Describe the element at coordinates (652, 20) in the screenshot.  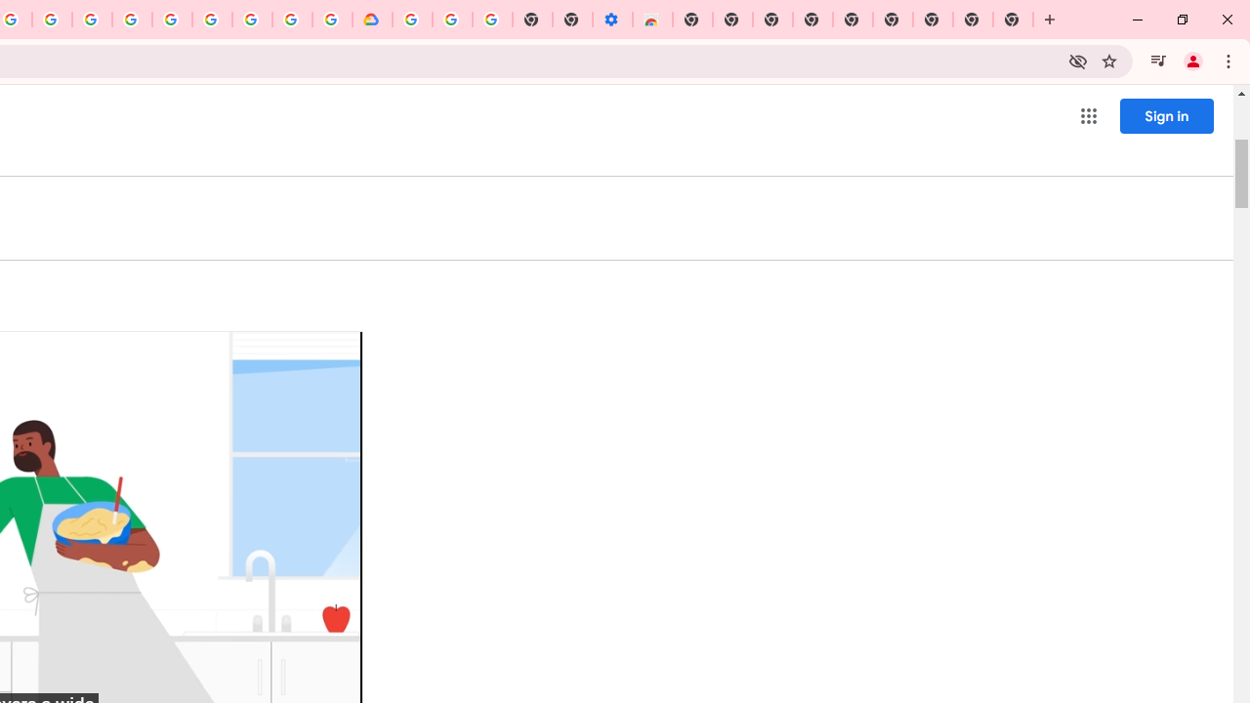
I see `Chrome Web Store - Accessibility extensions` at that location.